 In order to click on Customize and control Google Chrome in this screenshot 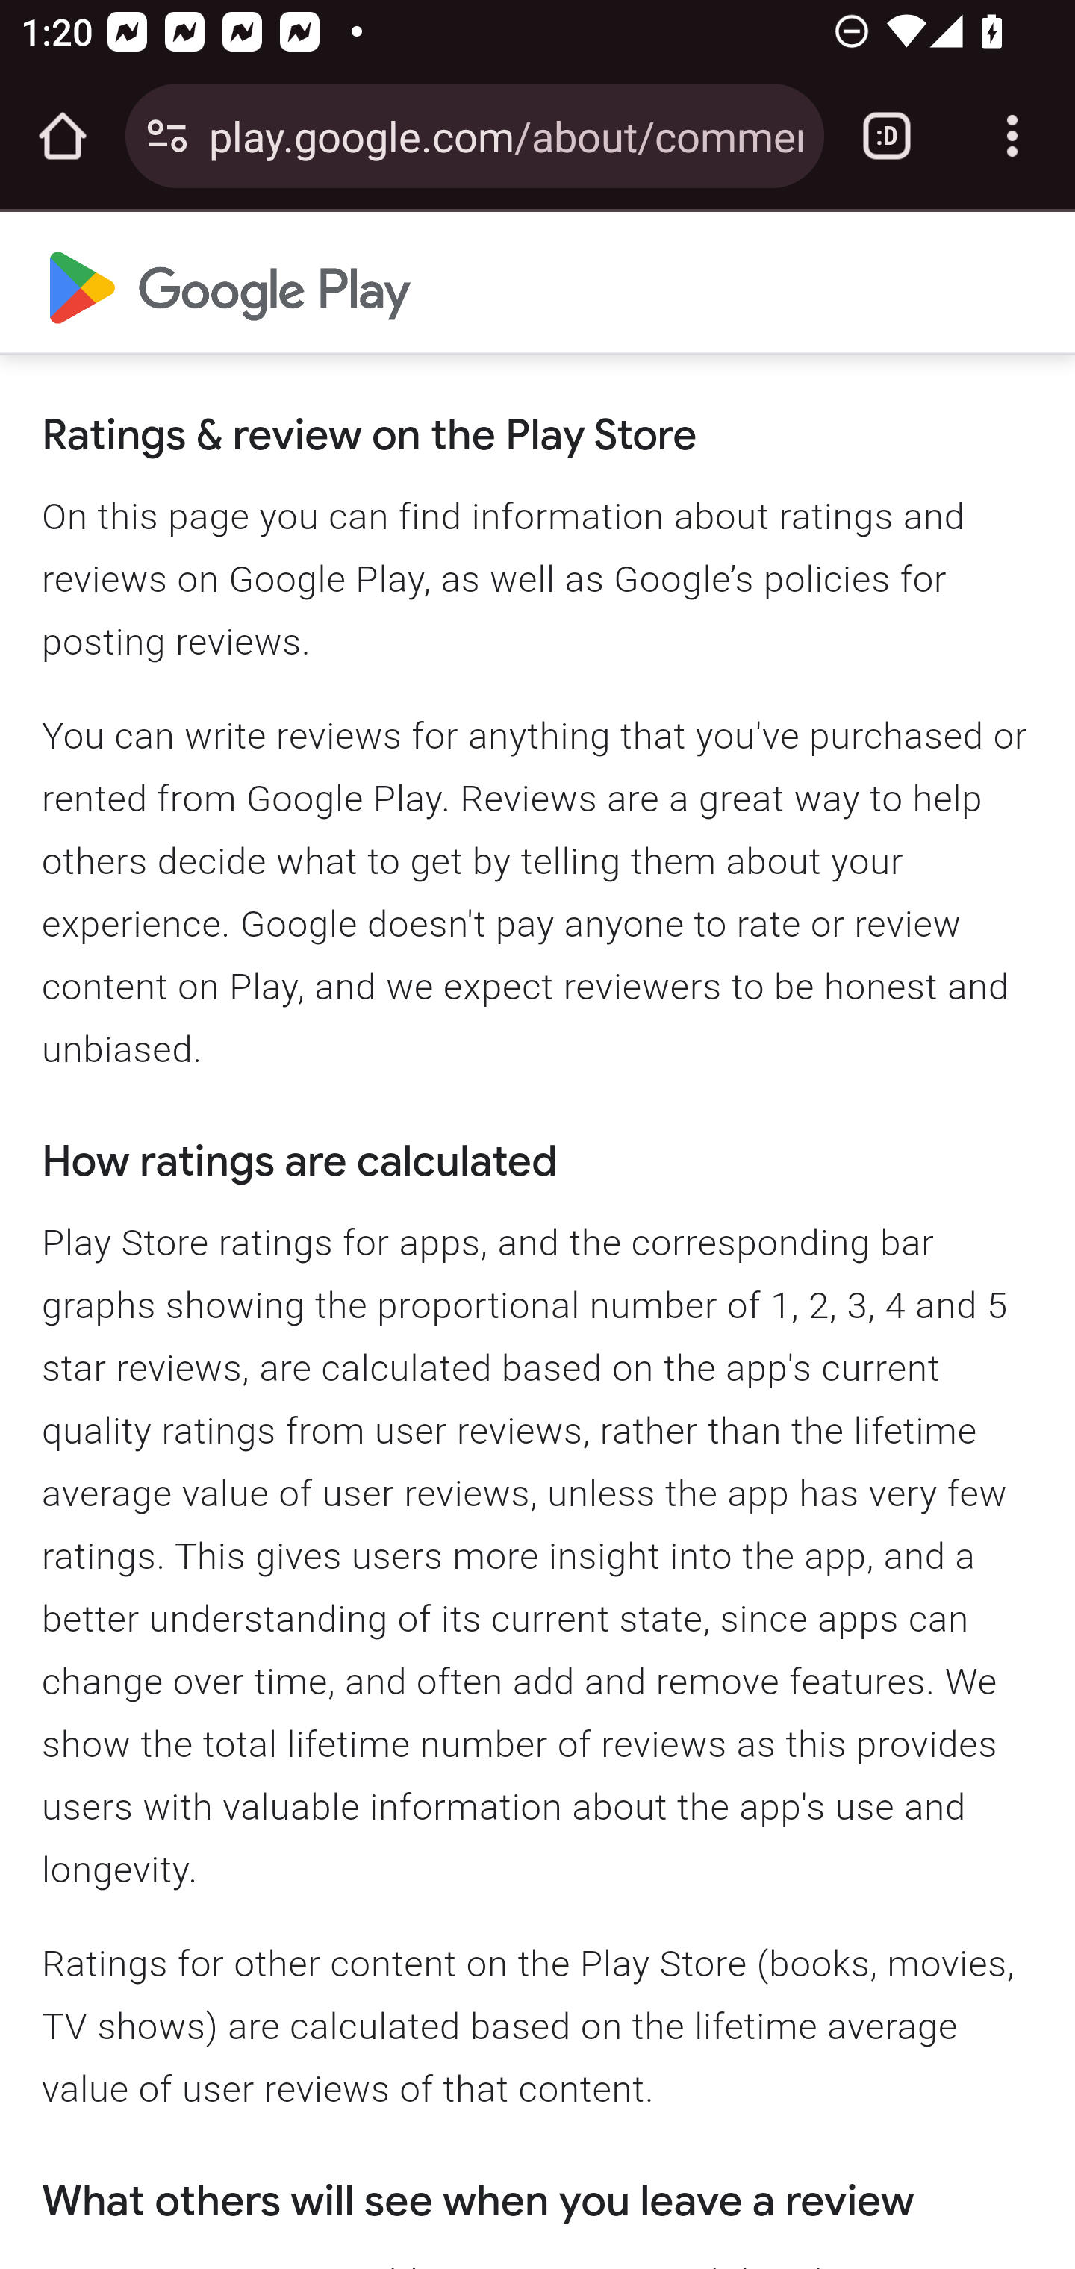, I will do `click(1012, 136)`.